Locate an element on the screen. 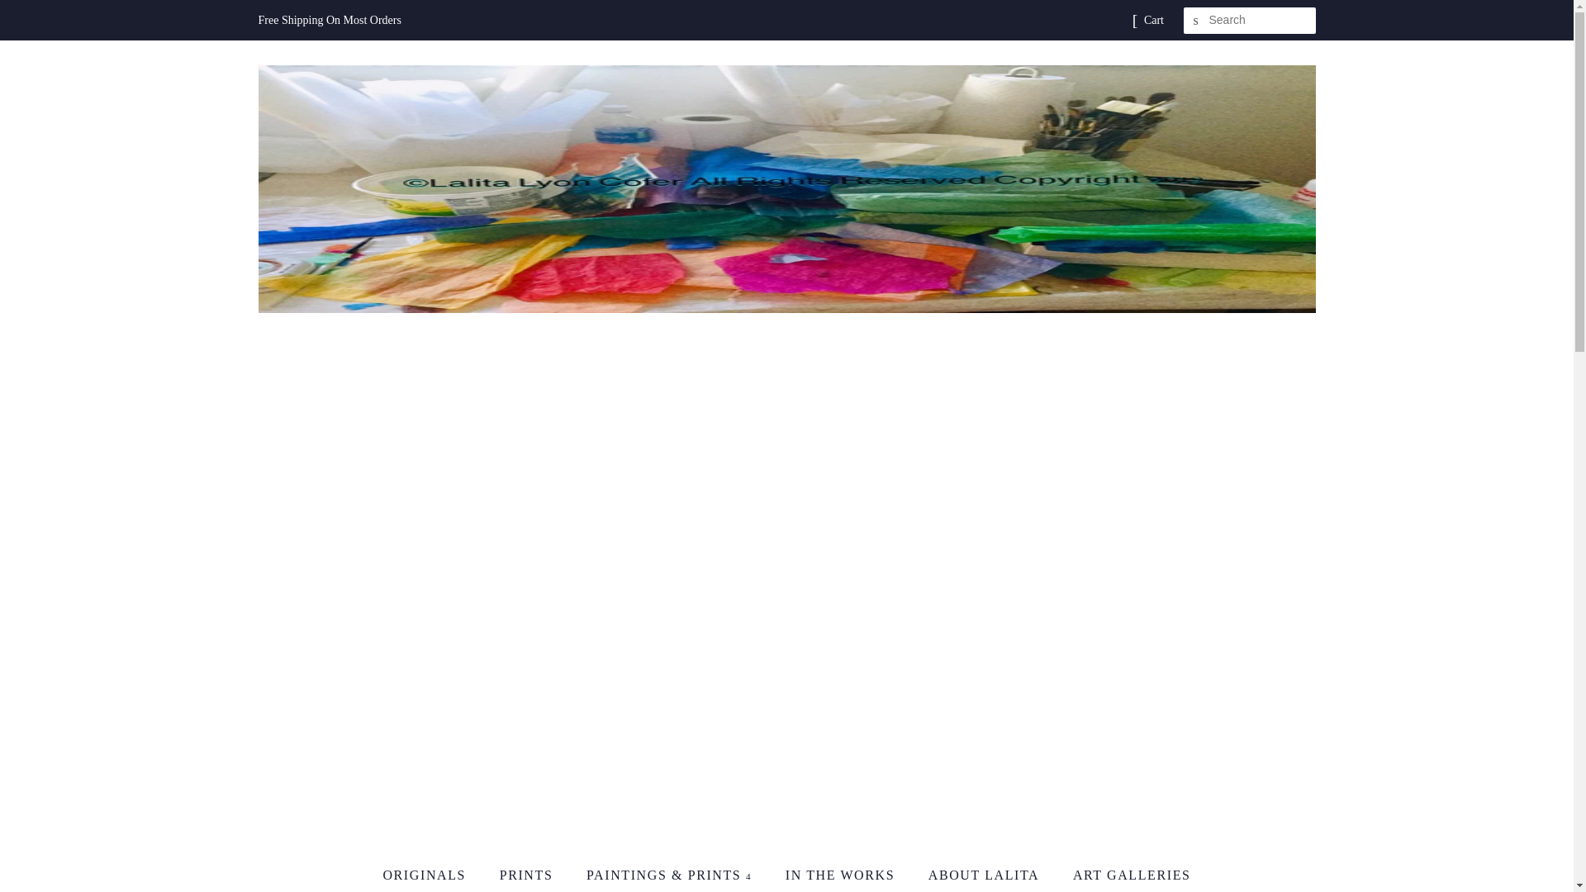 Image resolution: width=1586 pixels, height=892 pixels. ABOUT LALITA is located at coordinates (986, 875).